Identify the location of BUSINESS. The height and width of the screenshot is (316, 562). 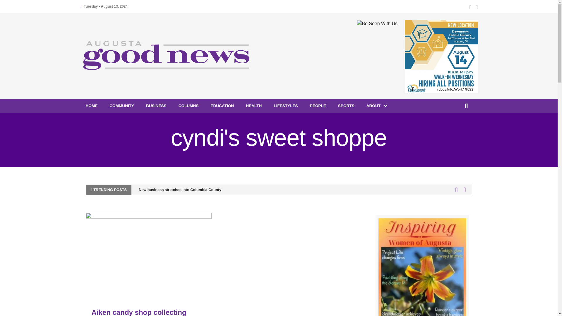
(156, 106).